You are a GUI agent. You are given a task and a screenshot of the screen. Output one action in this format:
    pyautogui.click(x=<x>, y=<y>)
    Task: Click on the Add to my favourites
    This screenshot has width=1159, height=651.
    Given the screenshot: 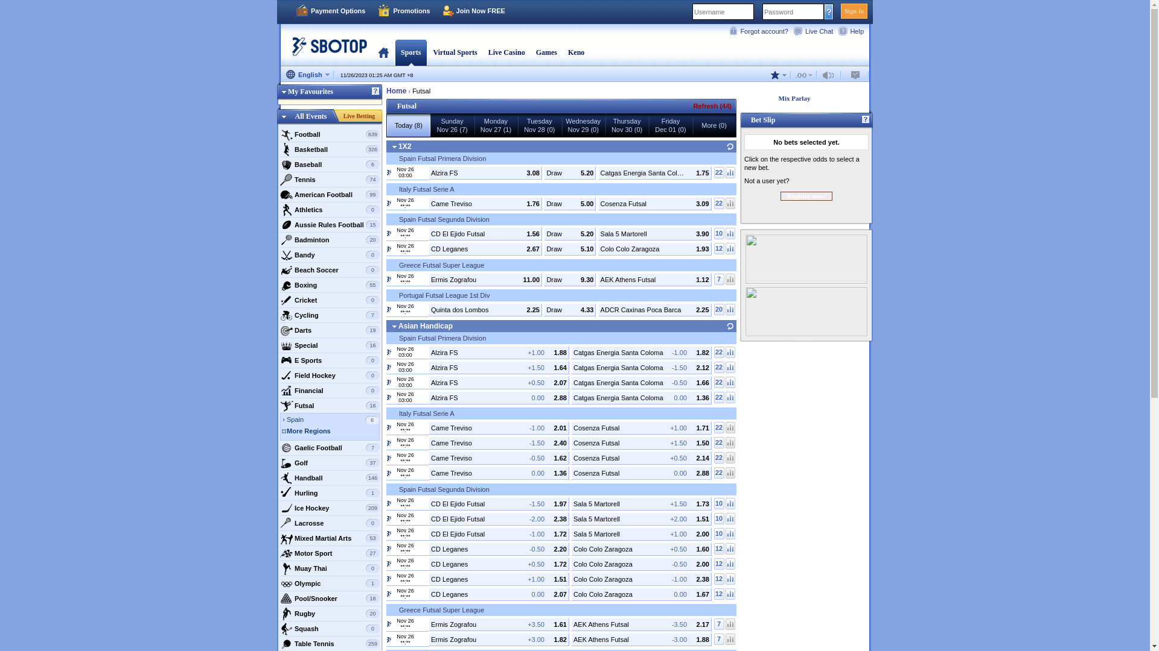 What is the action you would take?
    pyautogui.click(x=425, y=516)
    